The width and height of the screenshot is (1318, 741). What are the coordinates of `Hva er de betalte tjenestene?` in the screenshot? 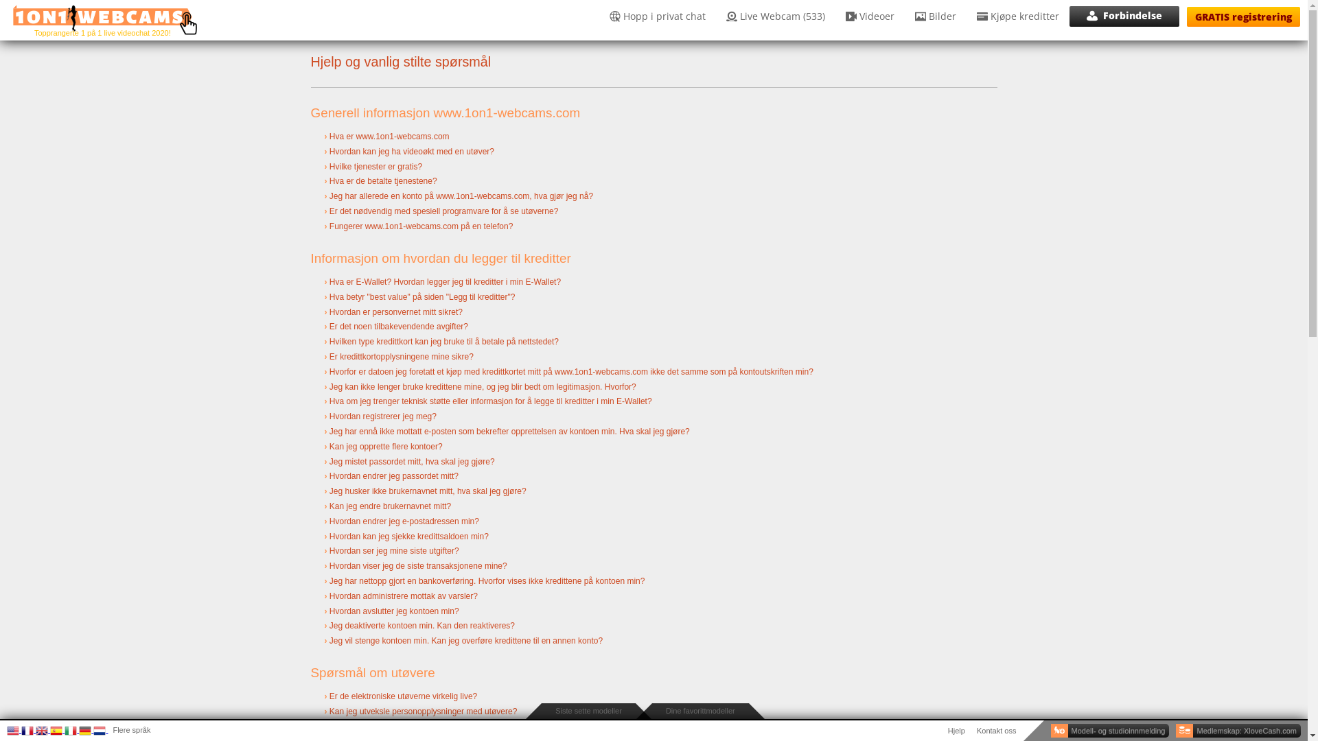 It's located at (654, 183).